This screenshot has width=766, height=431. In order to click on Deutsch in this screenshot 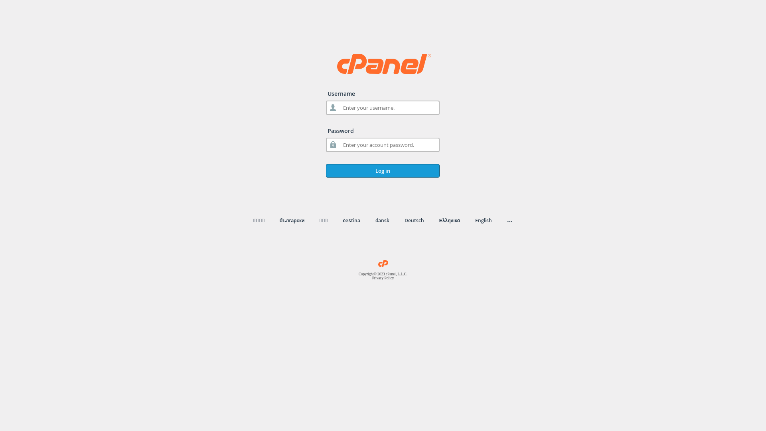, I will do `click(414, 220)`.